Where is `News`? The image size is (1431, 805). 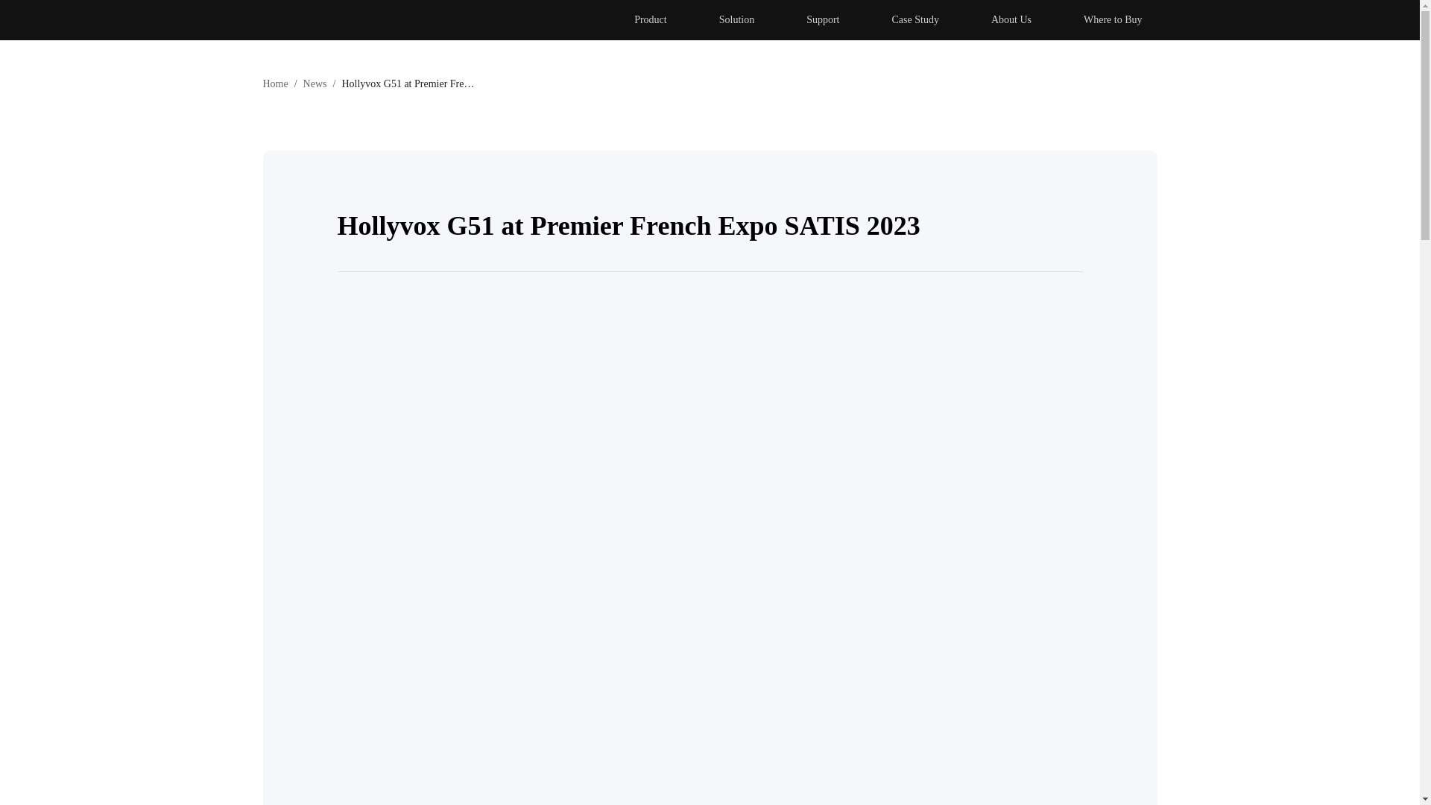 News is located at coordinates (315, 83).